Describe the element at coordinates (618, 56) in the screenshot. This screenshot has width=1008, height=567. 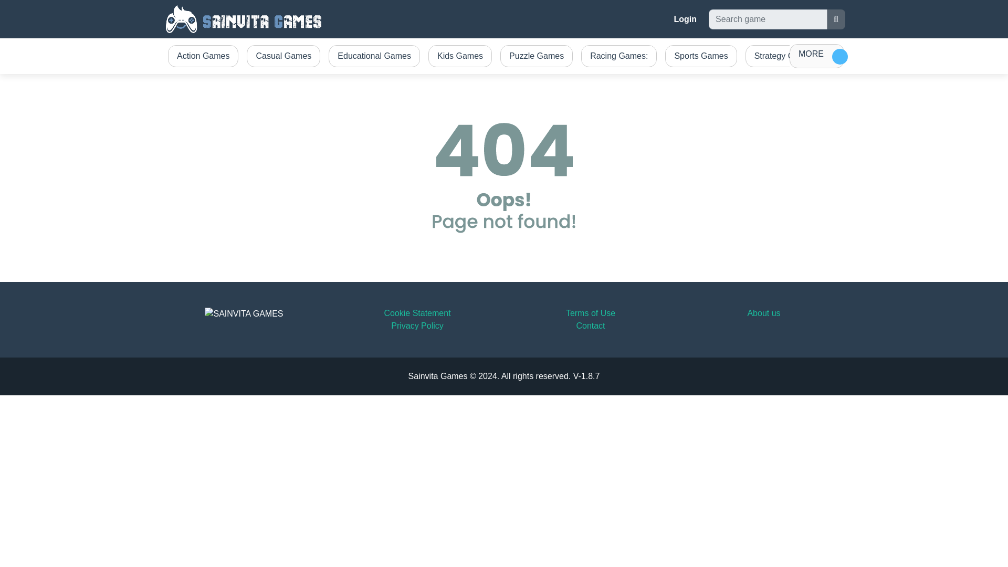
I see `Racing Games:` at that location.